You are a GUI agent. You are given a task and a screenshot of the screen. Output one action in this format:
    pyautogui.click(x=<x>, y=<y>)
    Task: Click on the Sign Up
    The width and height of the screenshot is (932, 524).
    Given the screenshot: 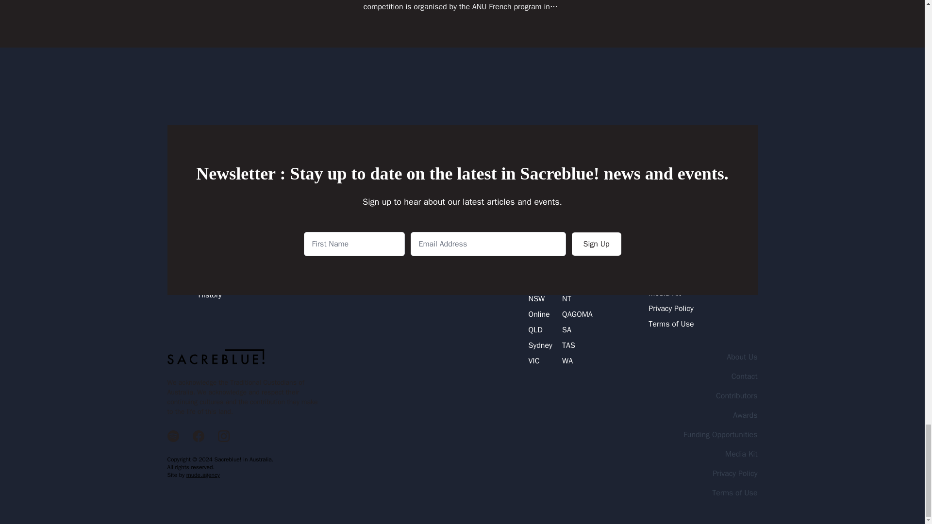 What is the action you would take?
    pyautogui.click(x=597, y=244)
    